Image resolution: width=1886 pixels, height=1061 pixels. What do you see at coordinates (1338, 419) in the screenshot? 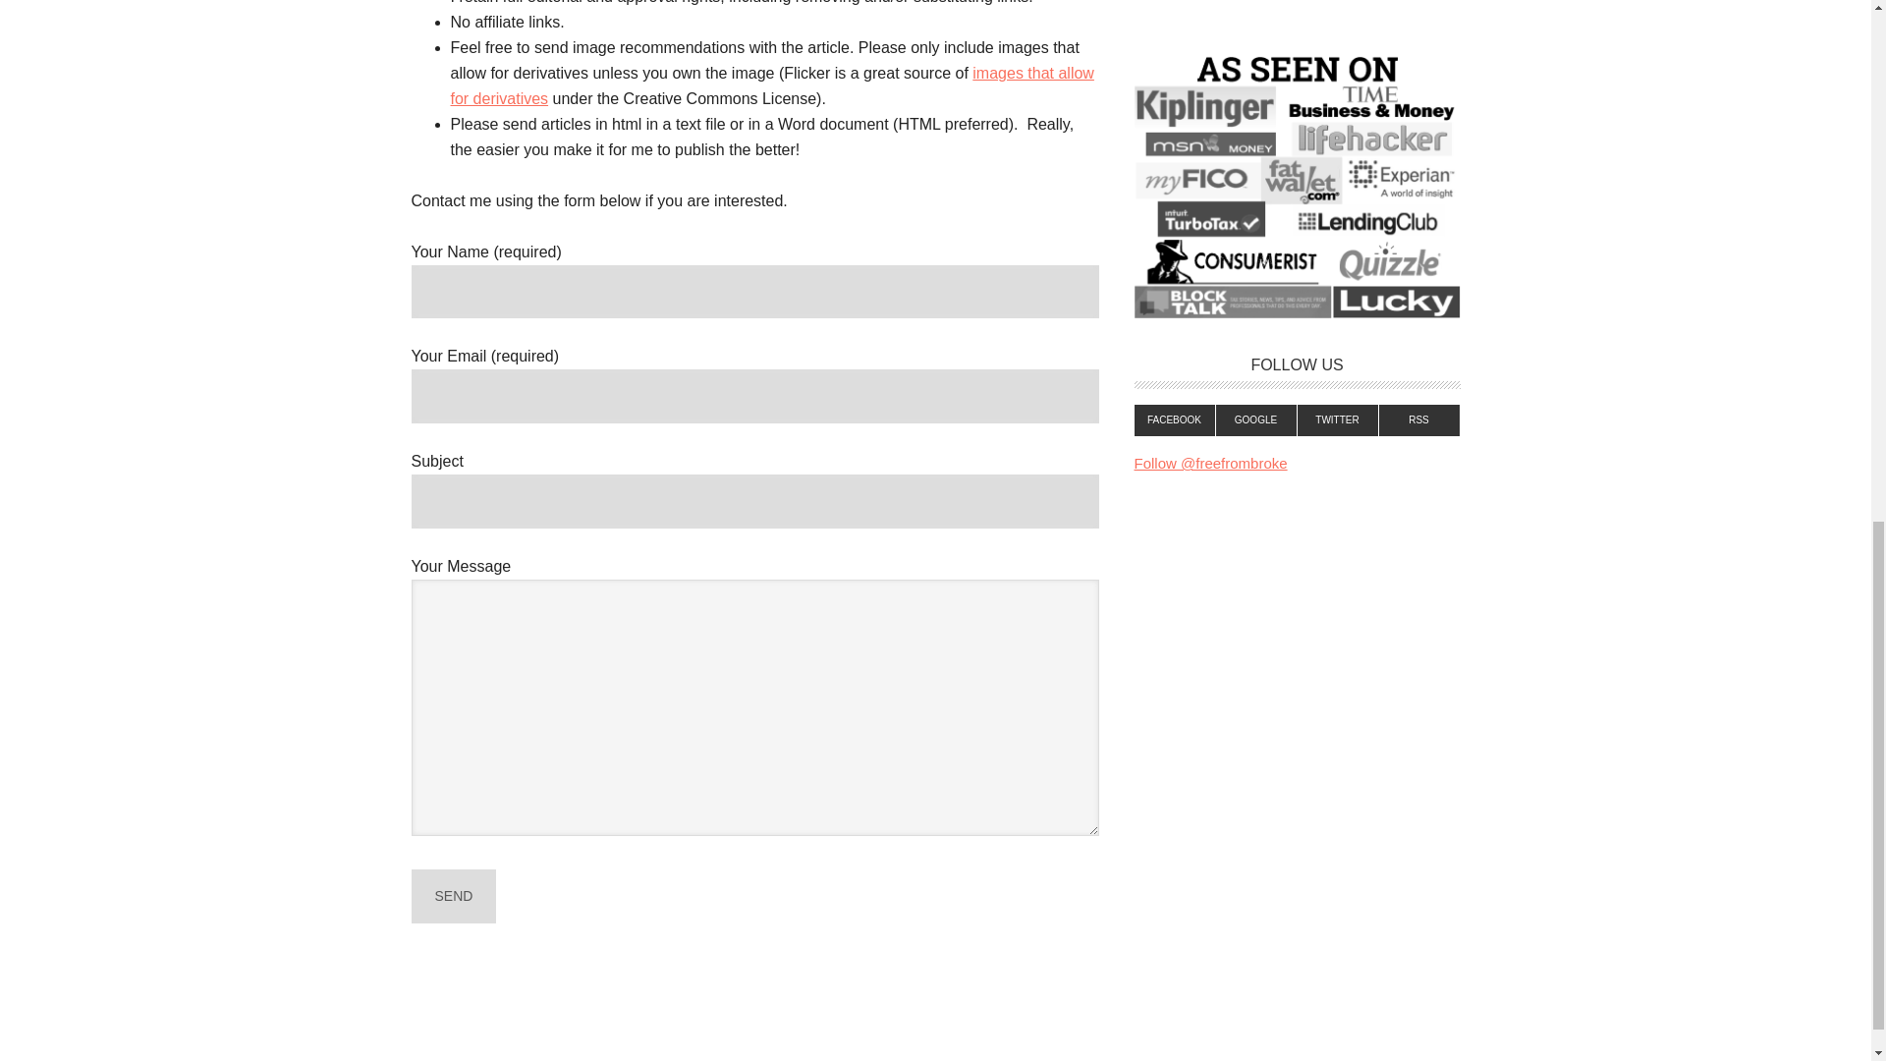
I see `TWITTER` at bounding box center [1338, 419].